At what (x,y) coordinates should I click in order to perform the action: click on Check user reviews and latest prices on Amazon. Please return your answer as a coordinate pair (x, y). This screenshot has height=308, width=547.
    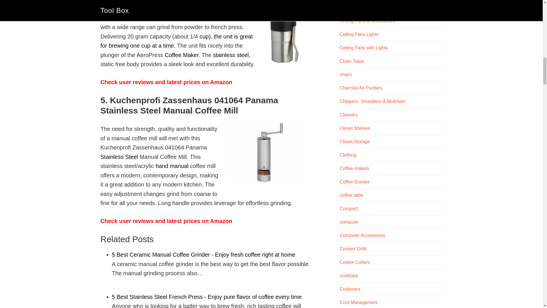
    Looking at the image, I should click on (166, 221).